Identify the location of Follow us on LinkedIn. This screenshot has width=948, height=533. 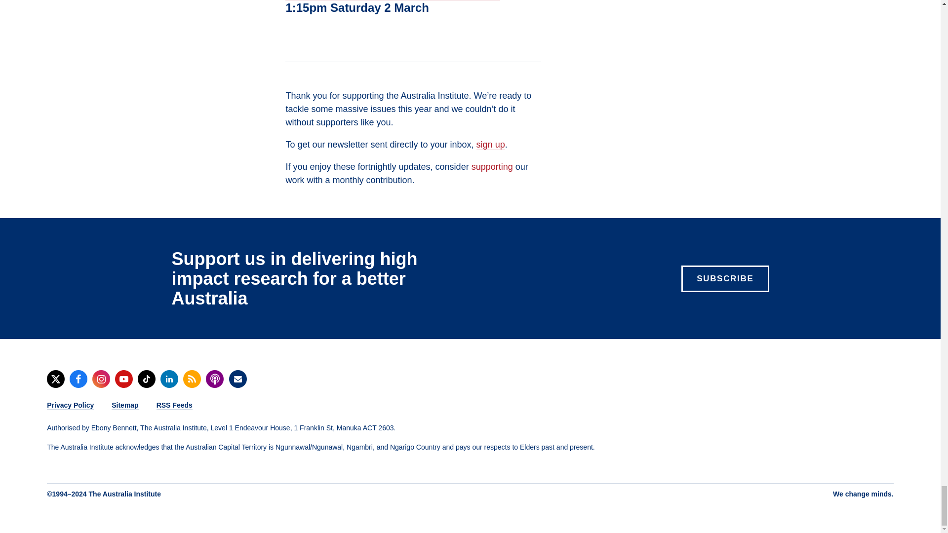
(169, 379).